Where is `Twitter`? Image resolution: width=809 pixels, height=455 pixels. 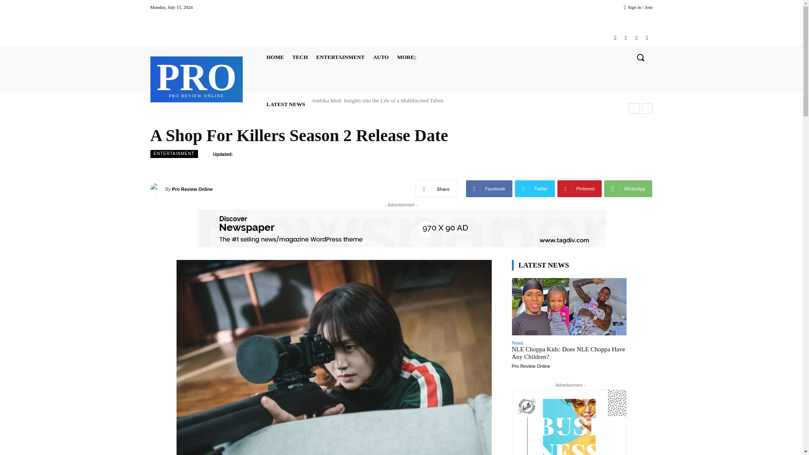 Twitter is located at coordinates (300, 57).